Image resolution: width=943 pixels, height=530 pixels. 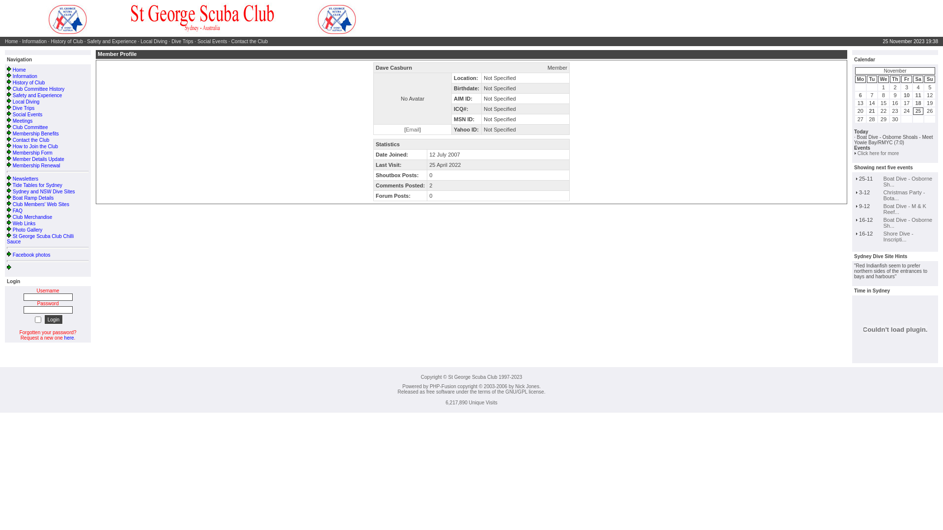 What do you see at coordinates (26, 179) in the screenshot?
I see `Newsletters` at bounding box center [26, 179].